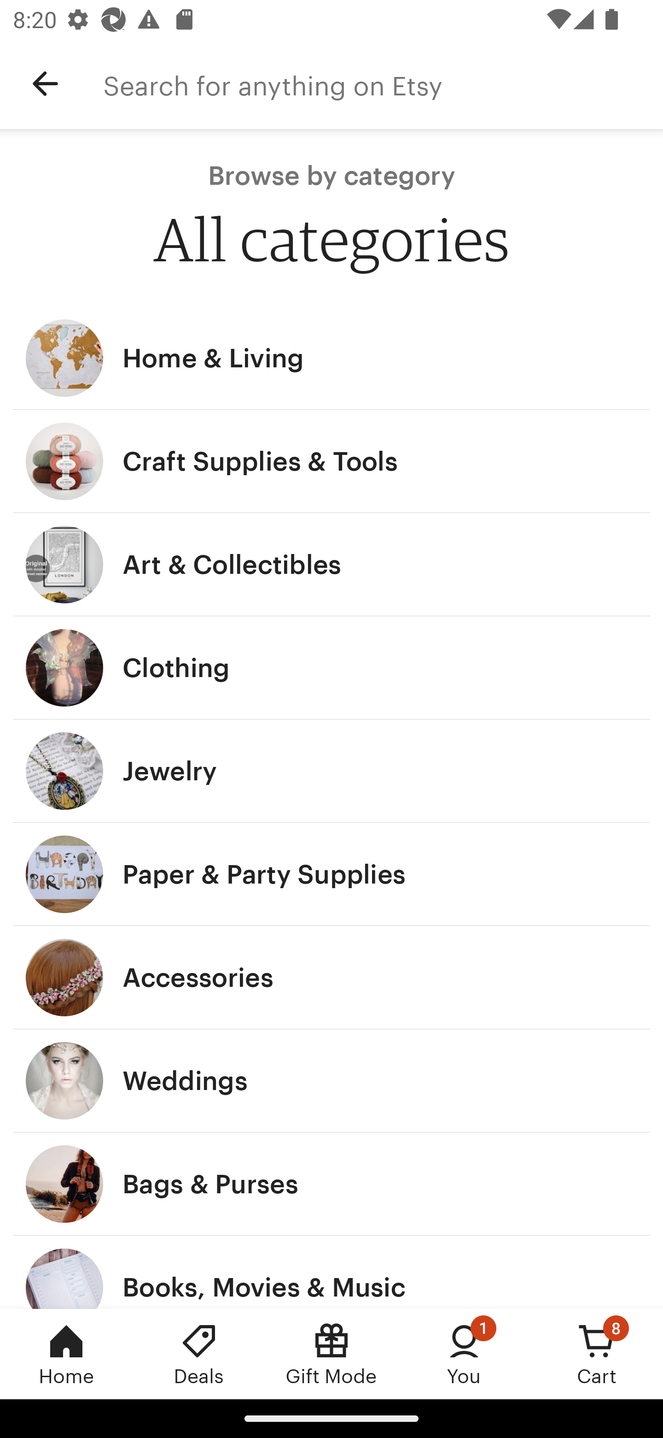 The image size is (663, 1438). What do you see at coordinates (331, 1184) in the screenshot?
I see `Bags & Purses` at bounding box center [331, 1184].